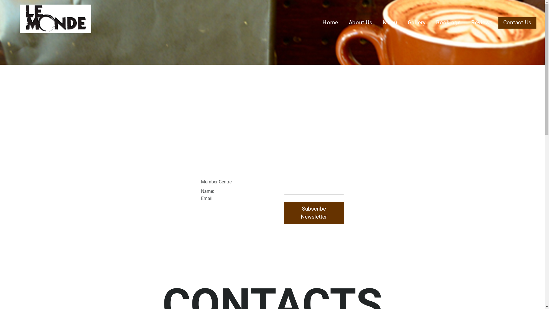  What do you see at coordinates (518, 23) in the screenshot?
I see `Contact Us` at bounding box center [518, 23].